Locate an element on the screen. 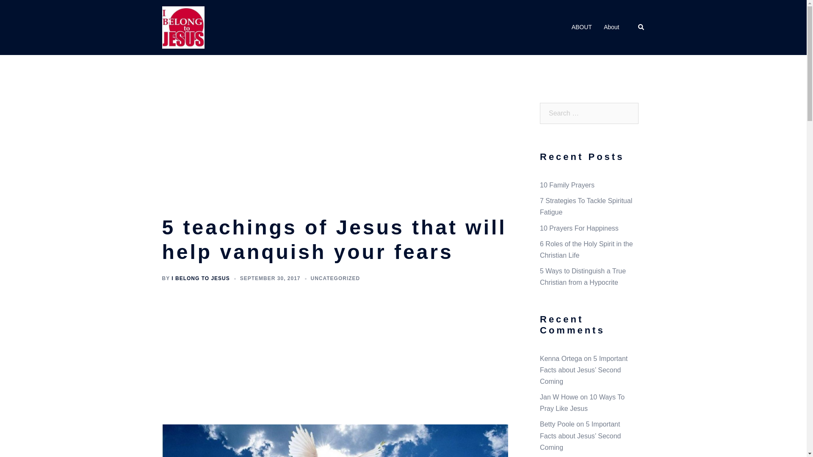 Image resolution: width=813 pixels, height=457 pixels. 10 Ways To Pray Like Jesus is located at coordinates (582, 403).